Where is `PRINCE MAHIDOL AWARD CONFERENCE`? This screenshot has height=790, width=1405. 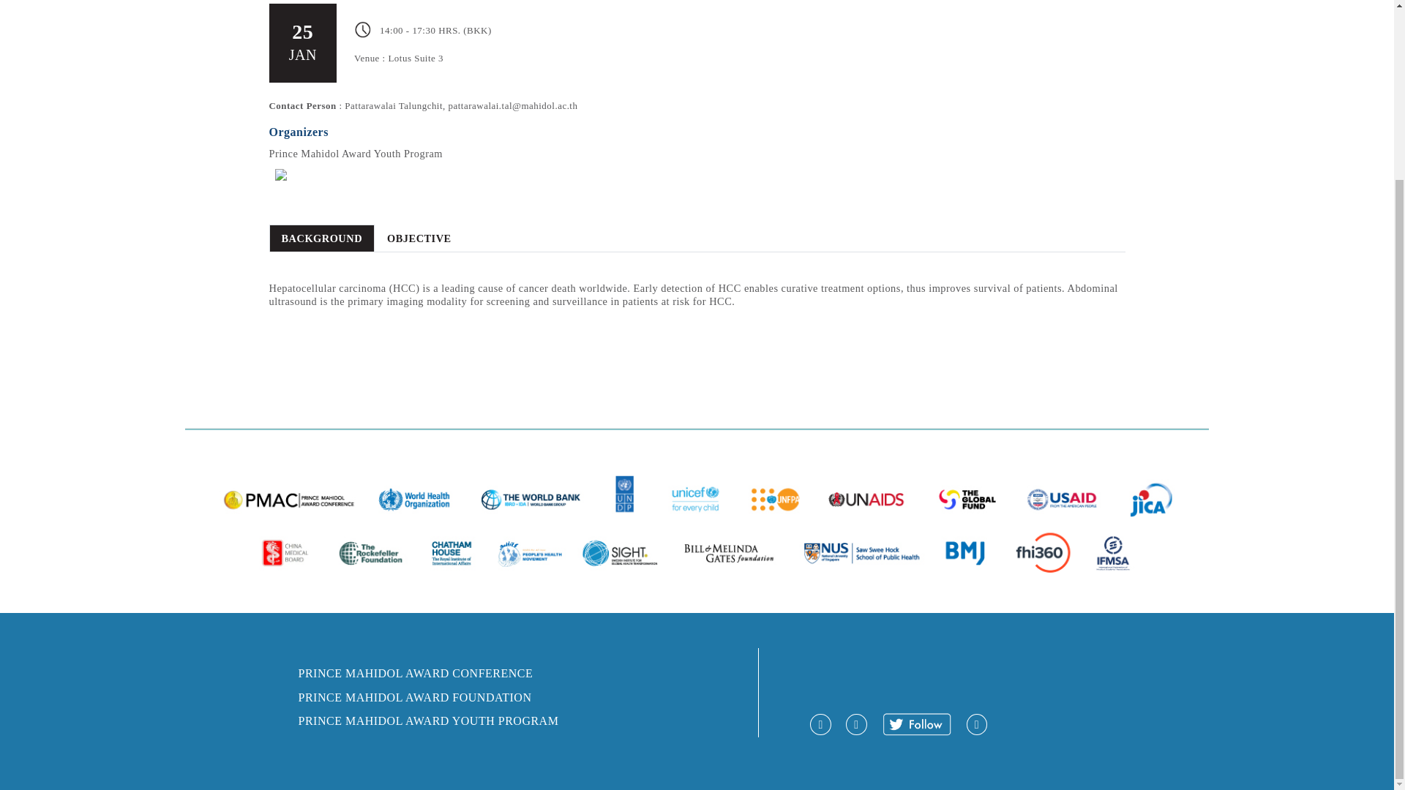 PRINCE MAHIDOL AWARD CONFERENCE is located at coordinates (416, 673).